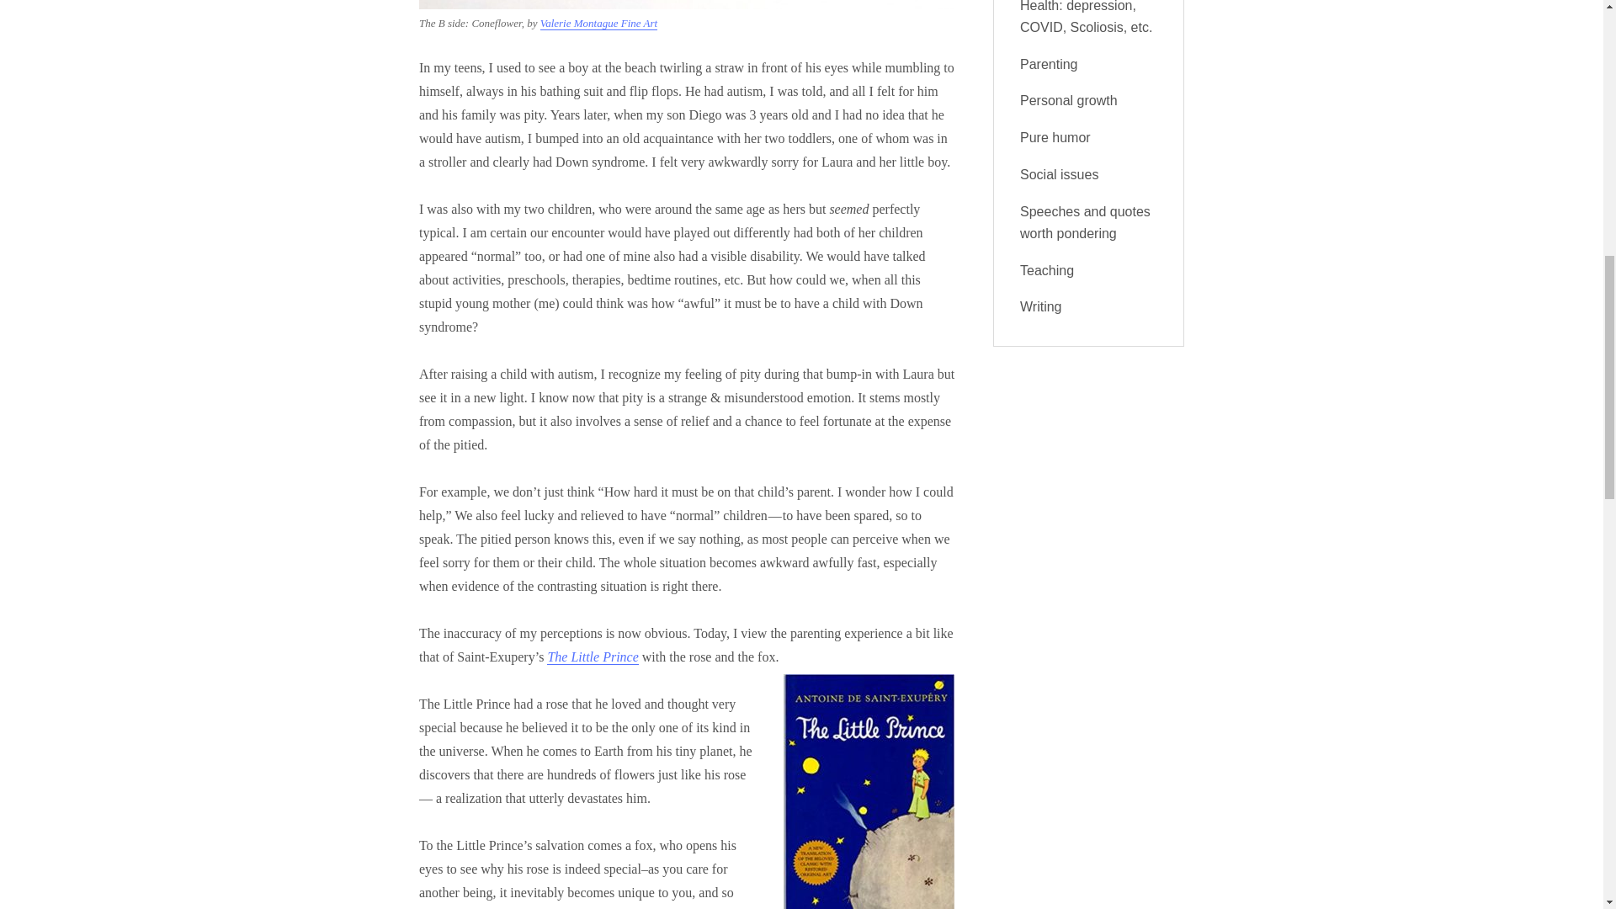 The width and height of the screenshot is (1616, 909). What do you see at coordinates (1086, 17) in the screenshot?
I see `Health: depression, COVID, Scoliosis, etc.` at bounding box center [1086, 17].